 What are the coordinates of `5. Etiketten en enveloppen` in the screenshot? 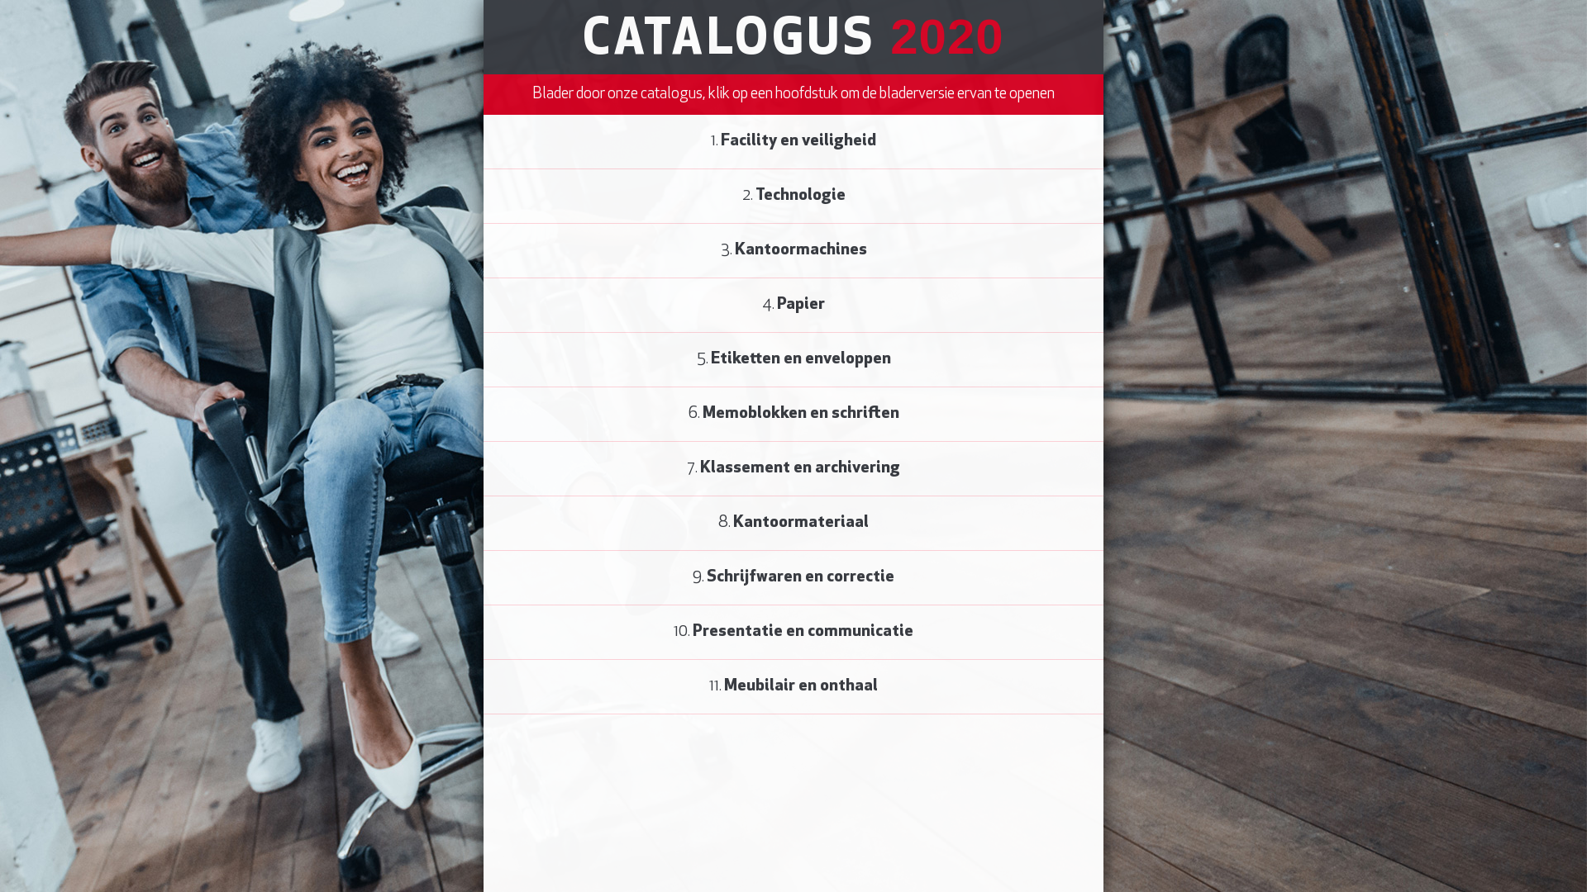 It's located at (793, 360).